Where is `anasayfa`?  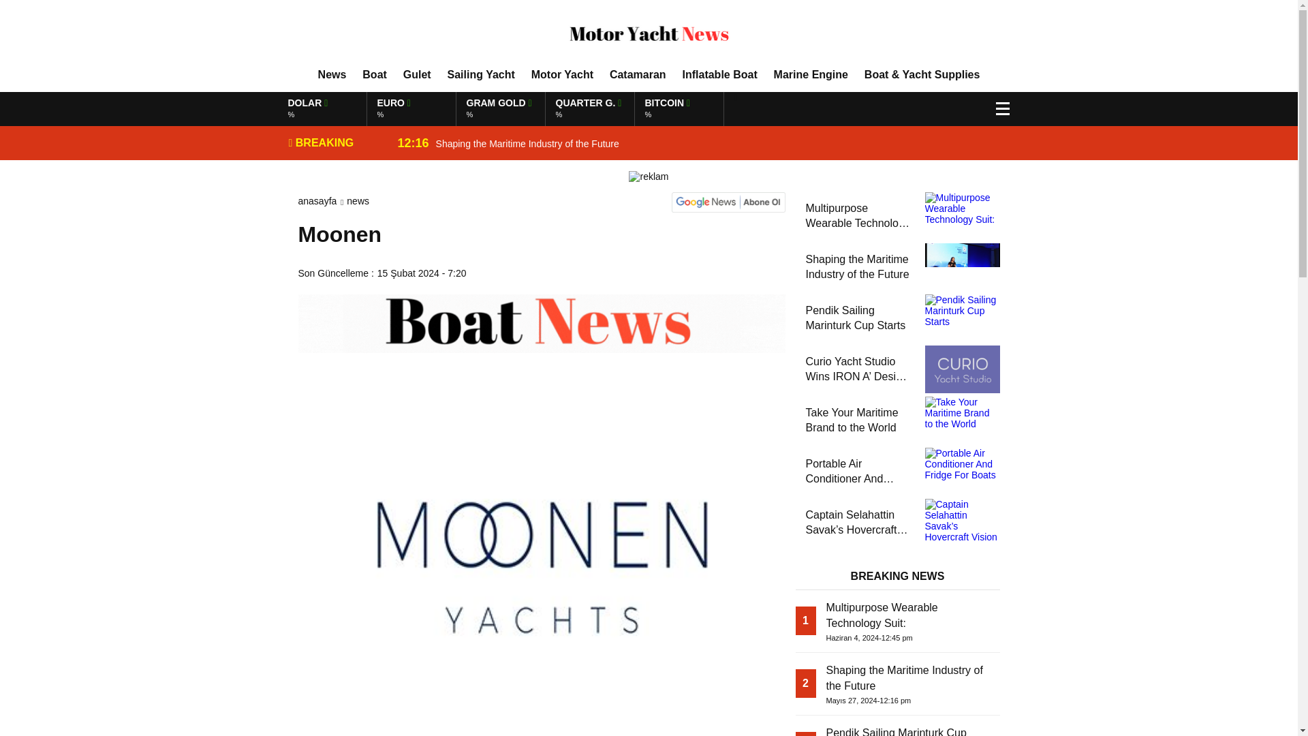 anasayfa is located at coordinates (317, 201).